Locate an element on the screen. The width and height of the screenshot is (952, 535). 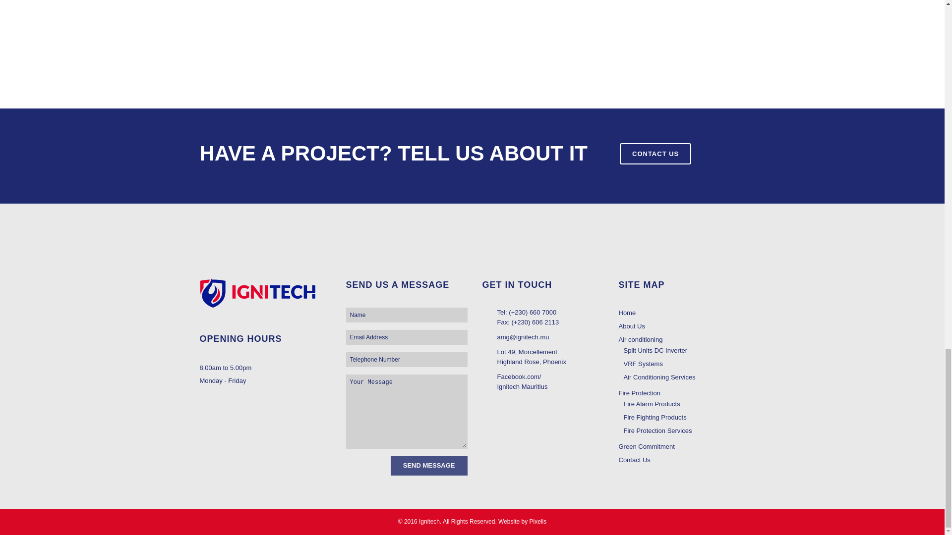
SEND MESSAGE is located at coordinates (428, 466).